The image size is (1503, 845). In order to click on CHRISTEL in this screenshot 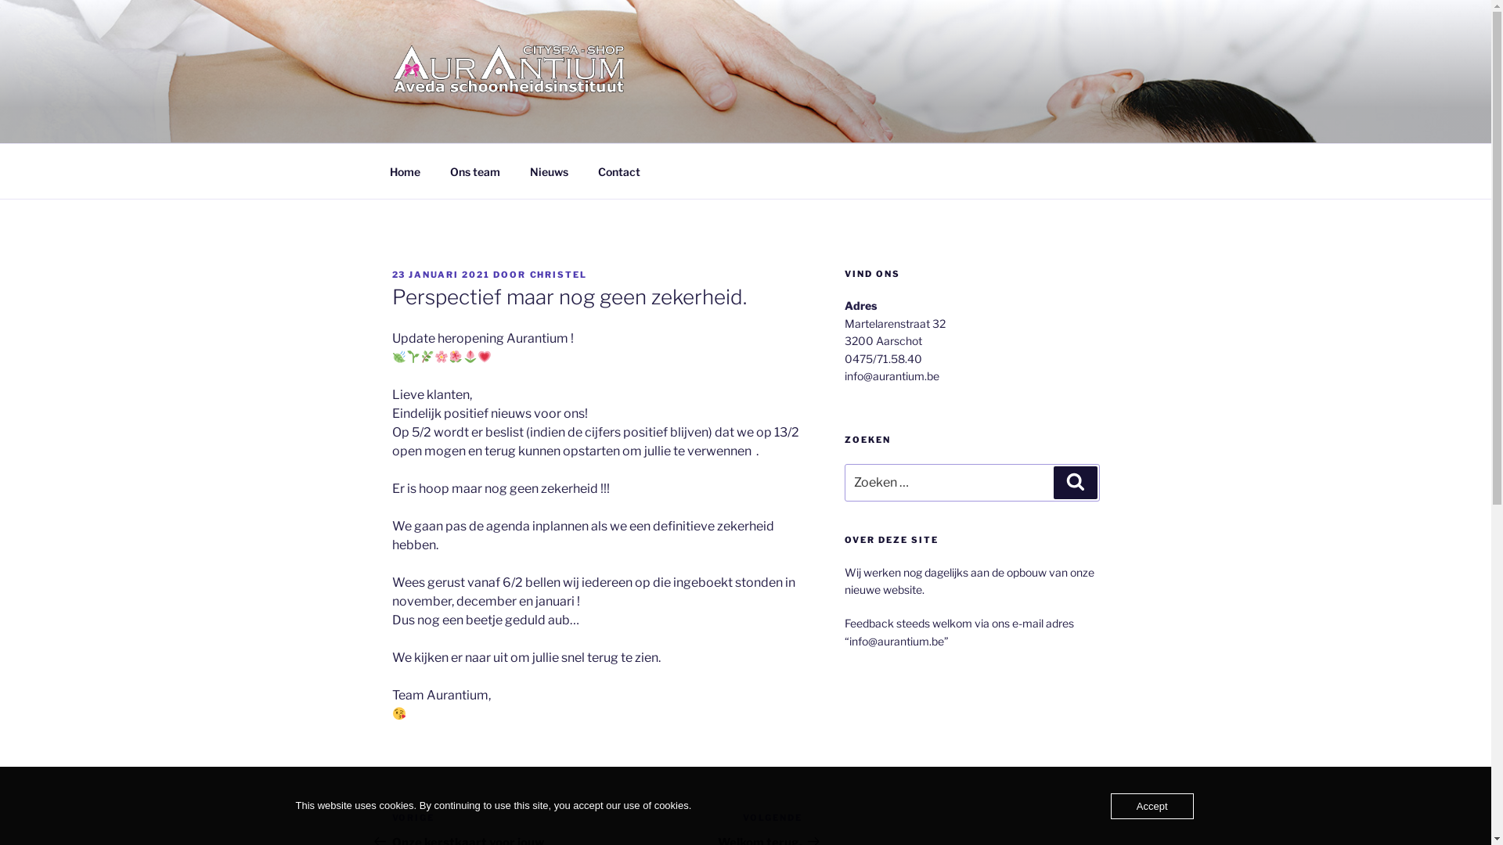, I will do `click(558, 275)`.